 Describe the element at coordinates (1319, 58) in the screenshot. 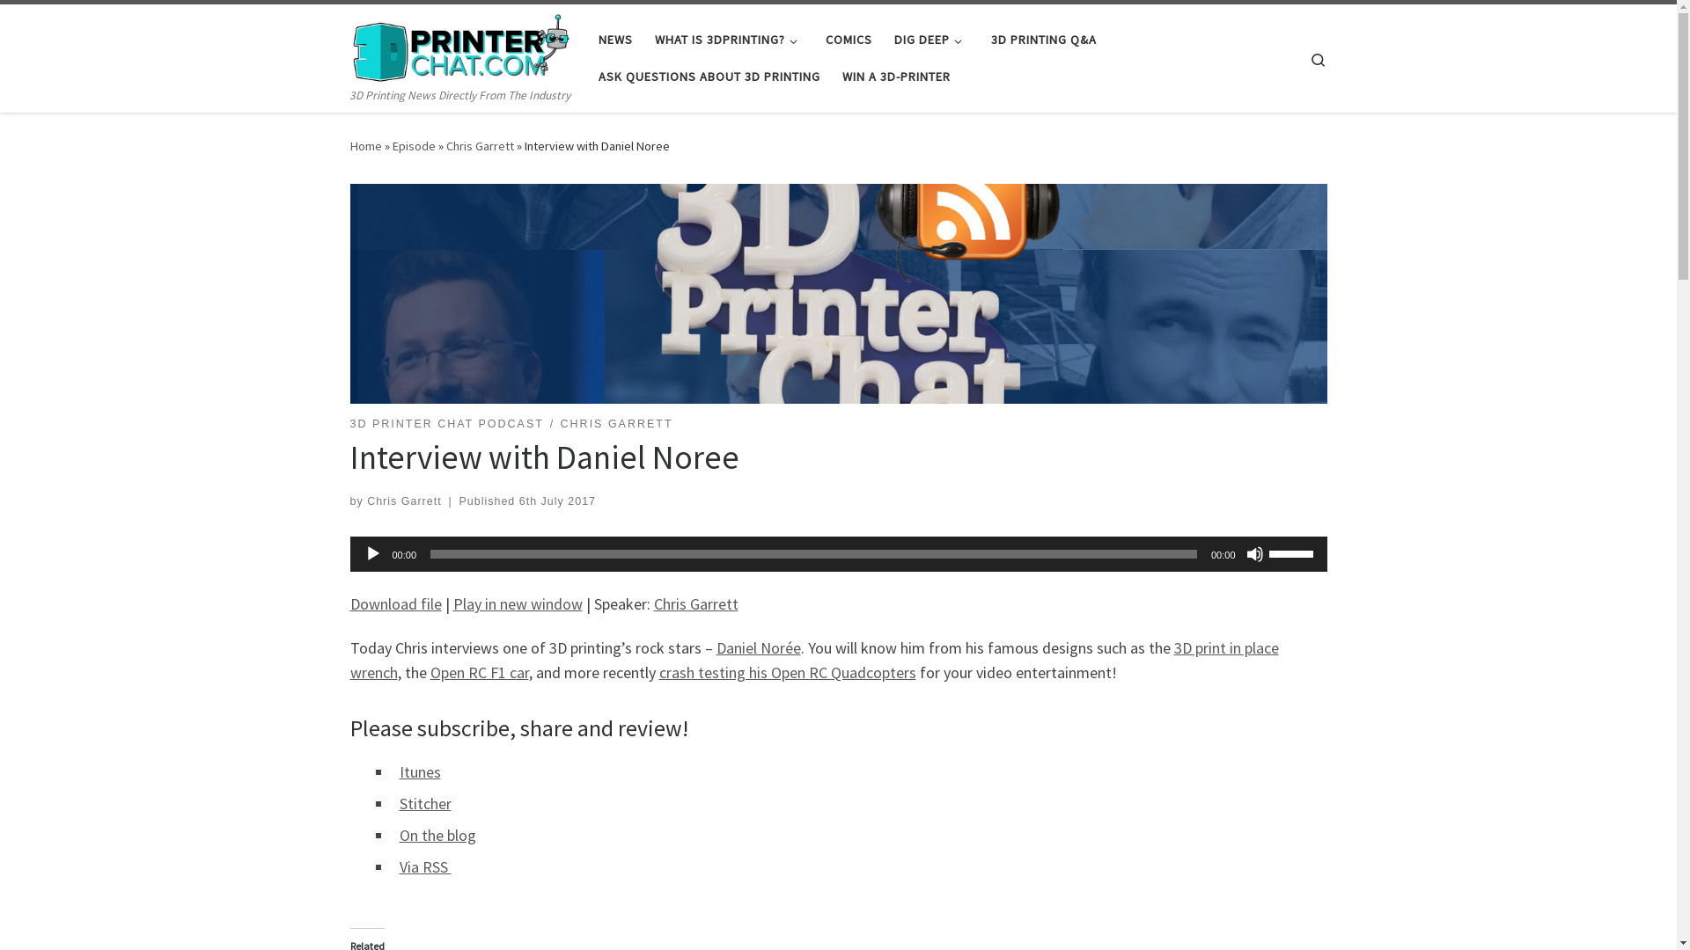

I see `Search` at that location.